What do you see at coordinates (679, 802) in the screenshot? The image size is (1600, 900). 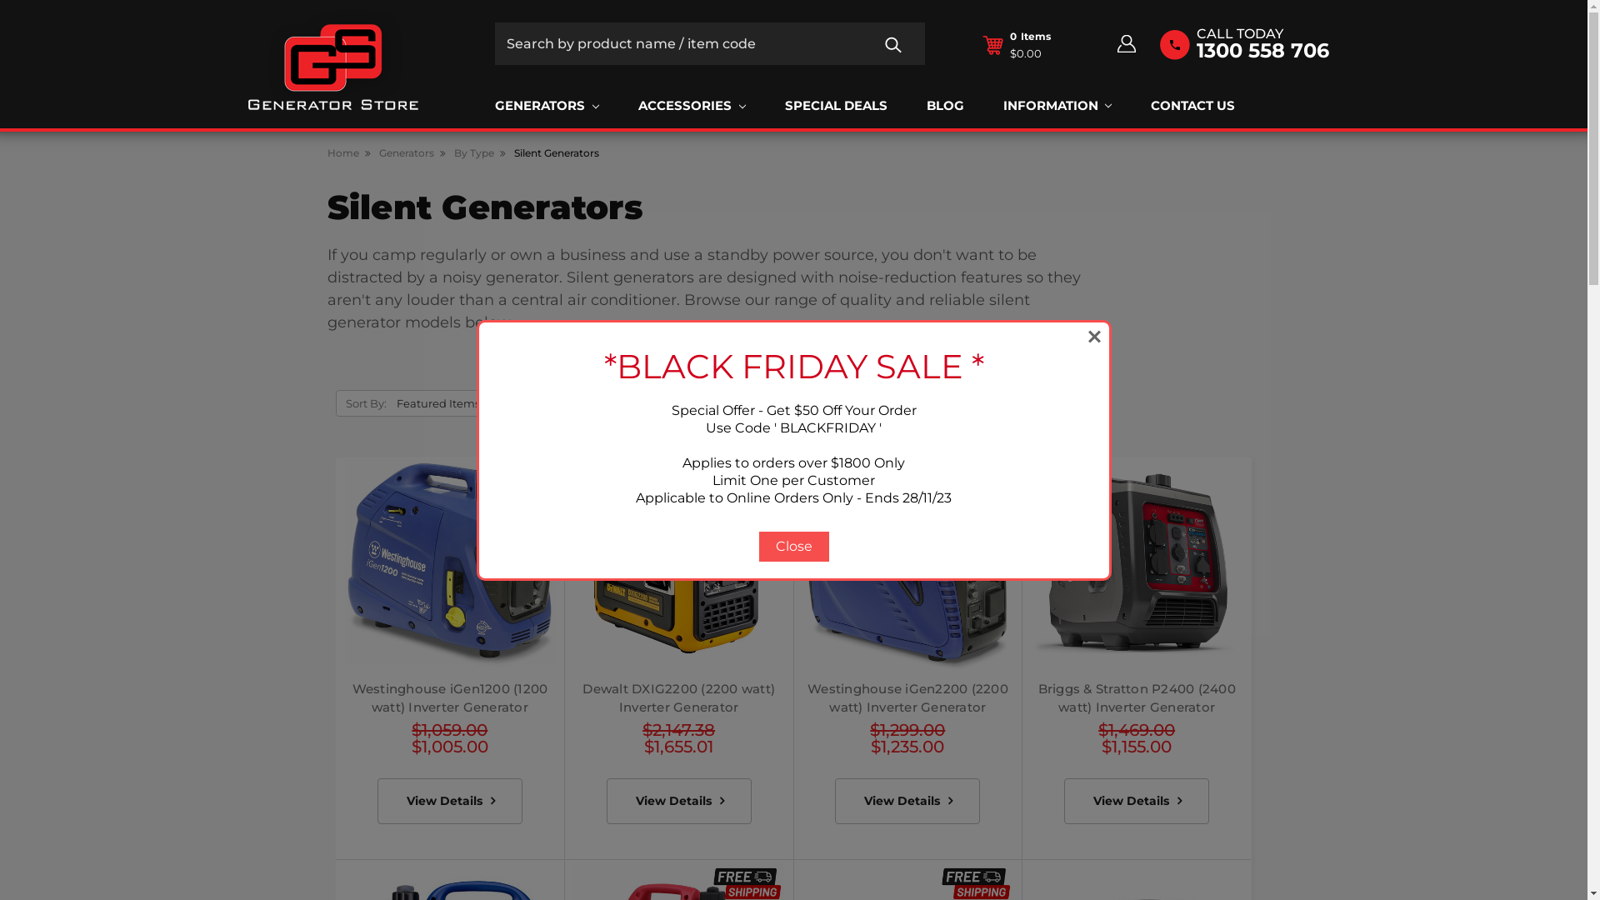 I see `View Details` at bounding box center [679, 802].